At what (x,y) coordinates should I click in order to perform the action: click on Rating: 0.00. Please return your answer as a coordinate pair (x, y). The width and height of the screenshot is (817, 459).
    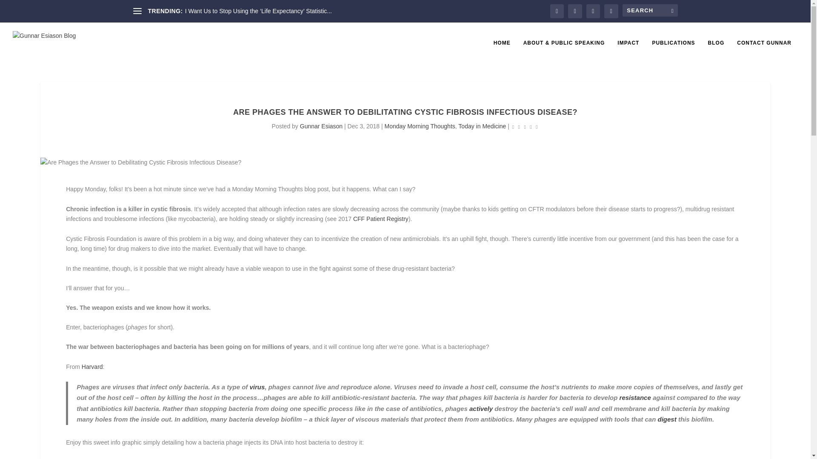
    Looking at the image, I should click on (525, 127).